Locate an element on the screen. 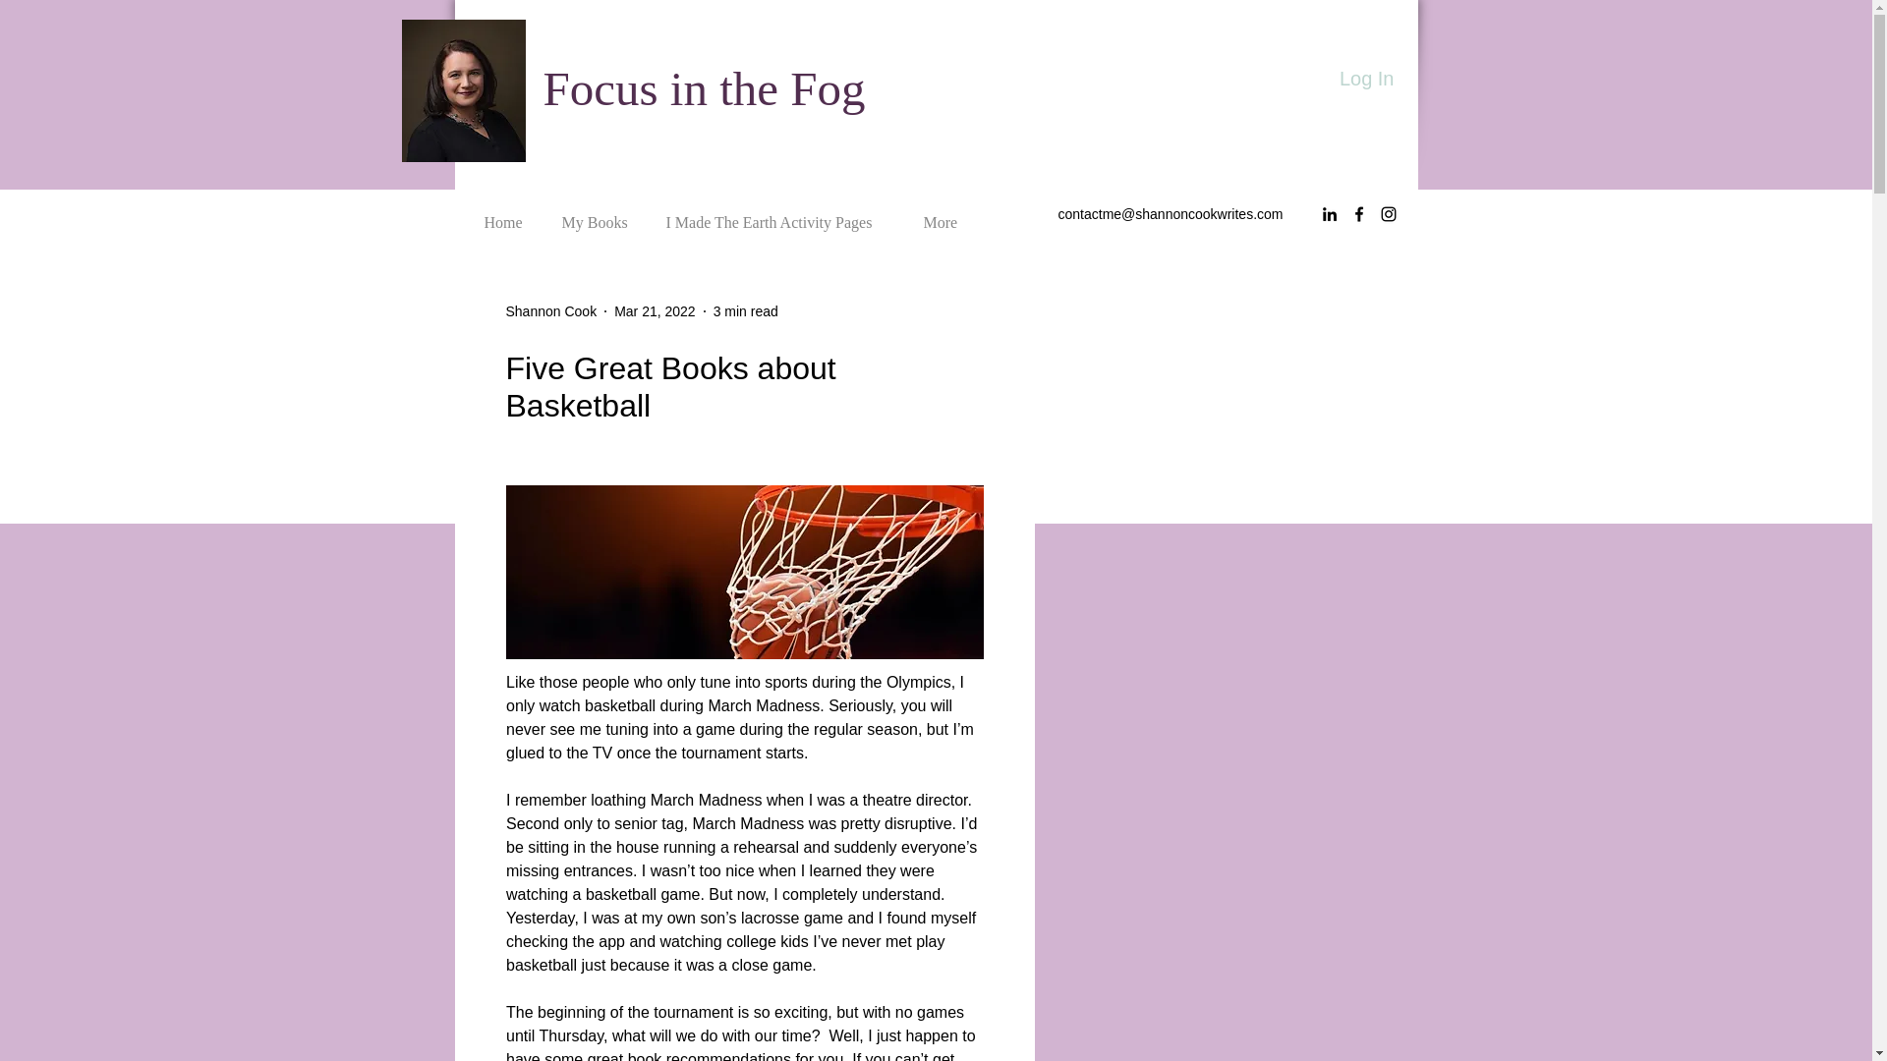 This screenshot has width=1887, height=1061. My Books is located at coordinates (597, 214).